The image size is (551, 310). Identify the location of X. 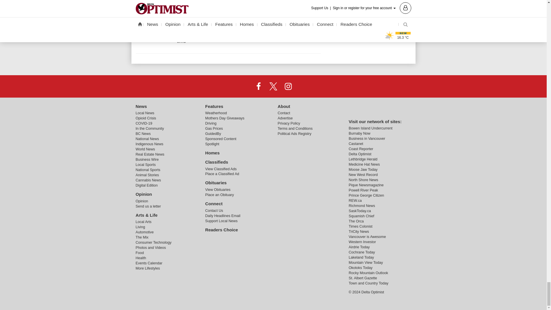
(273, 86).